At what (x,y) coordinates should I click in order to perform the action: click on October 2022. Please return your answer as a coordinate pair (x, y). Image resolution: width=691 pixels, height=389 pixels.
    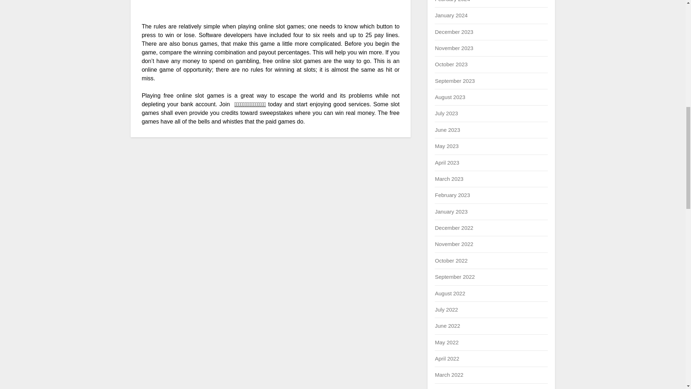
    Looking at the image, I should click on (451, 260).